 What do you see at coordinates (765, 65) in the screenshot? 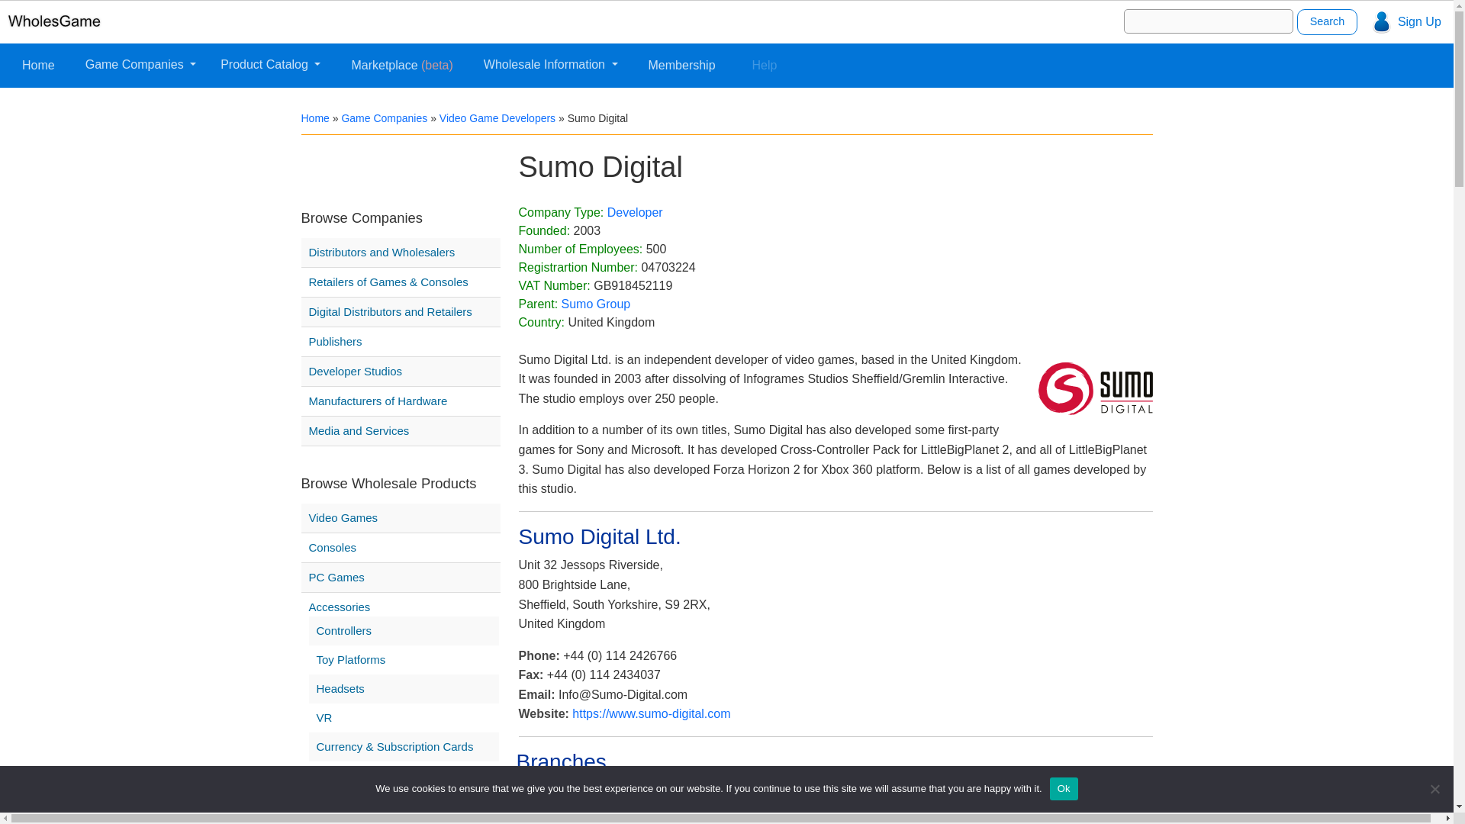
I see `Help` at bounding box center [765, 65].